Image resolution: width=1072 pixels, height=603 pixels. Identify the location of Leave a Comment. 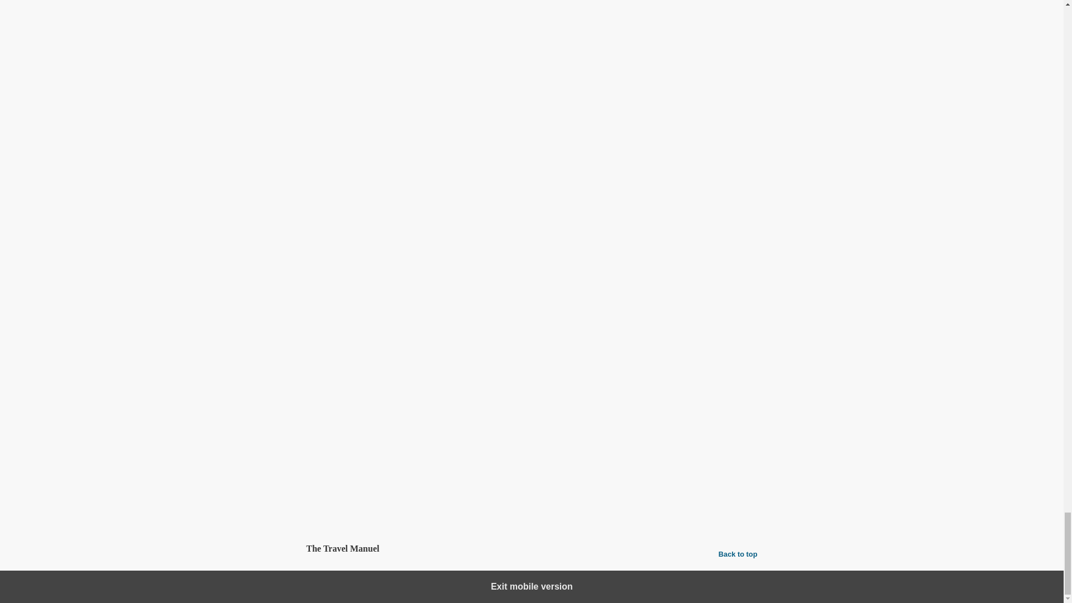
(532, 505).